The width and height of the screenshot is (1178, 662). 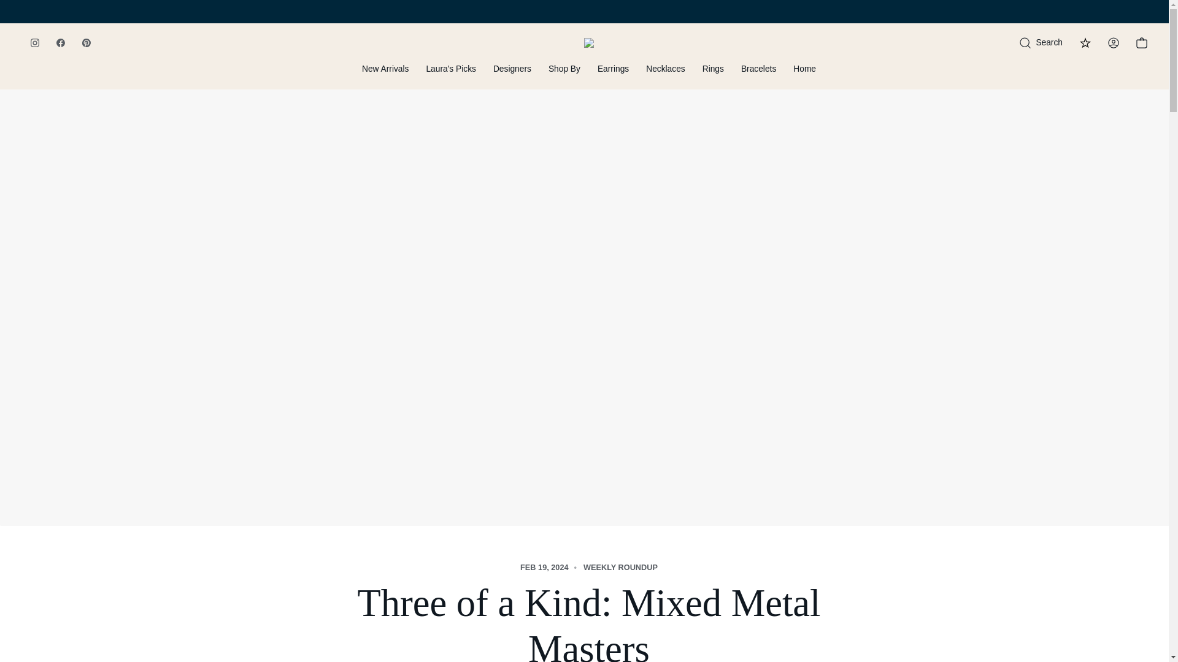 What do you see at coordinates (35, 42) in the screenshot?
I see `Broken English Jewelry on Instagram` at bounding box center [35, 42].